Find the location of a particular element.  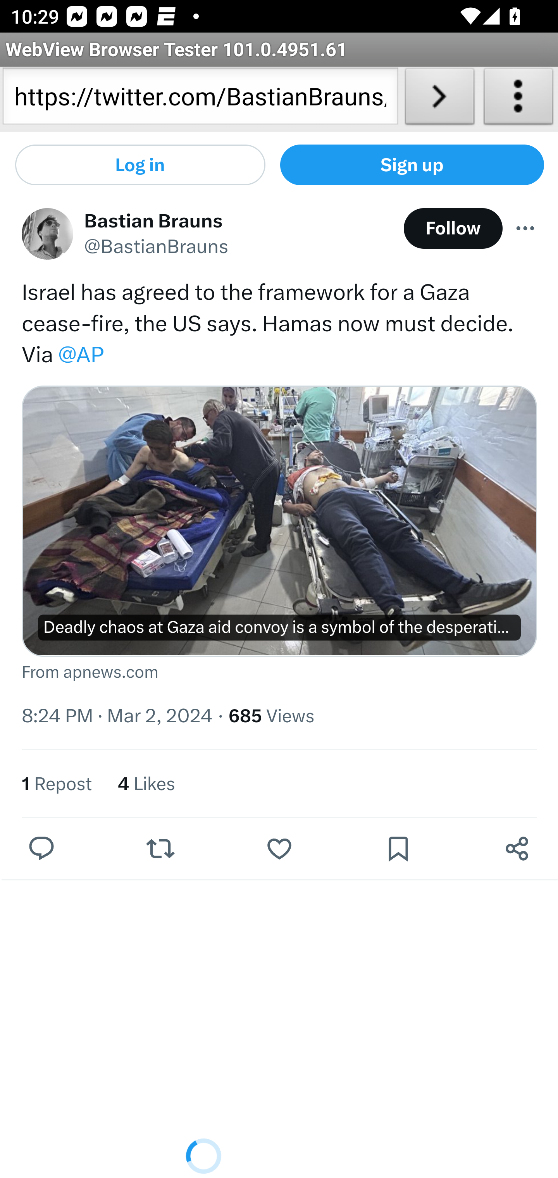

@BastianBrauns is located at coordinates (157, 248).